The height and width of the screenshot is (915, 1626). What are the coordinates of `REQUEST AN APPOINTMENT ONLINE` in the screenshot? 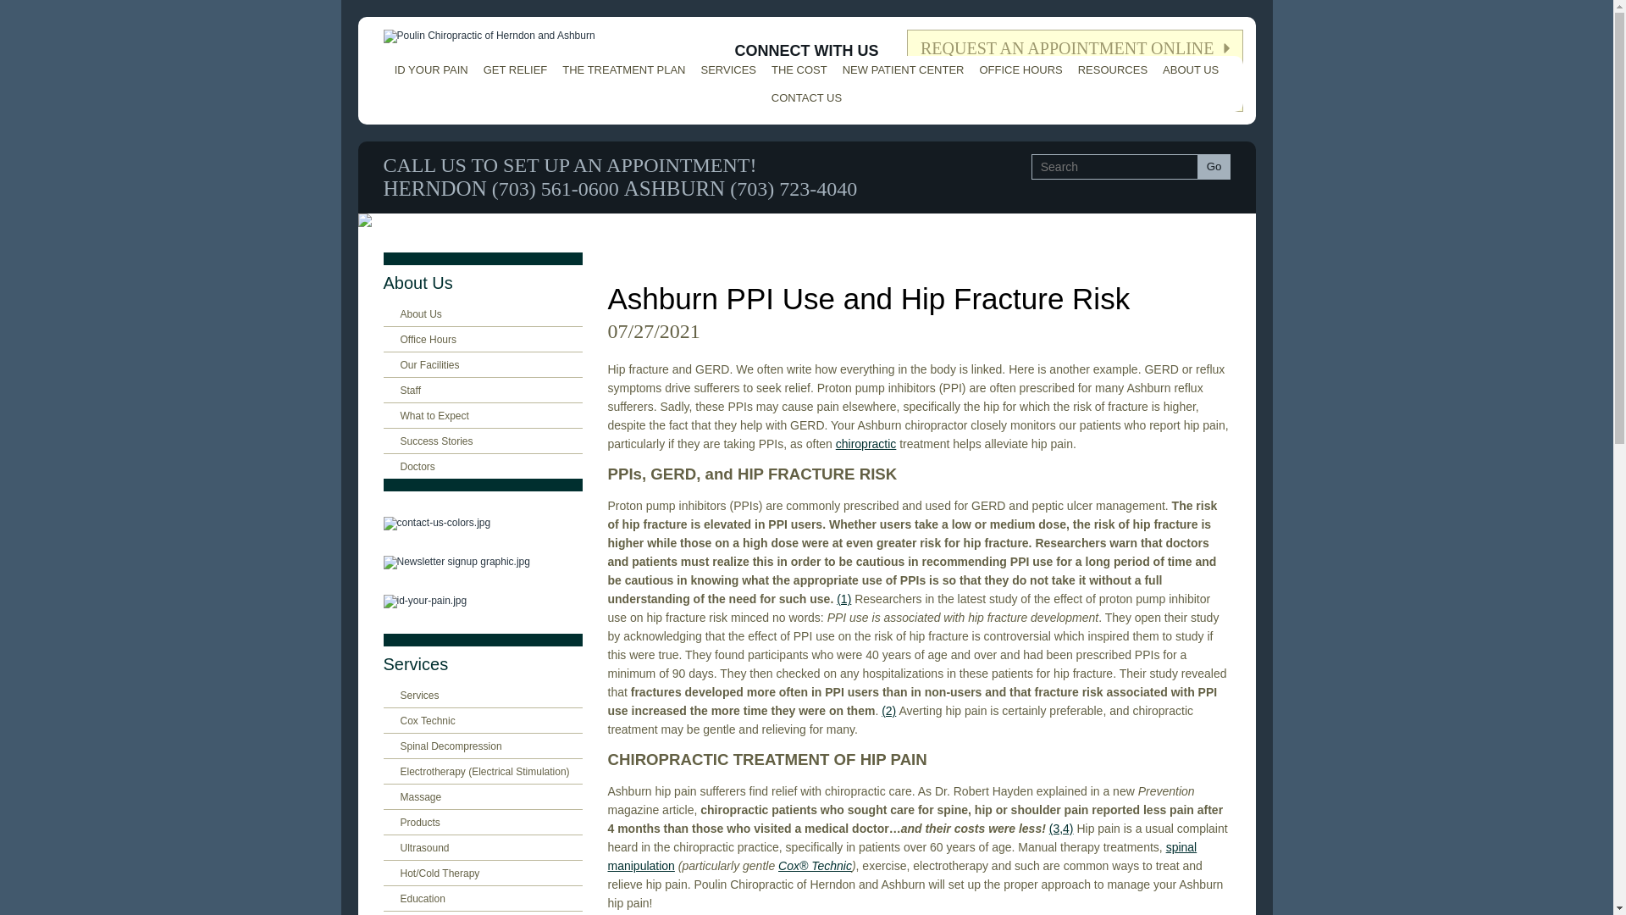 It's located at (1076, 46).